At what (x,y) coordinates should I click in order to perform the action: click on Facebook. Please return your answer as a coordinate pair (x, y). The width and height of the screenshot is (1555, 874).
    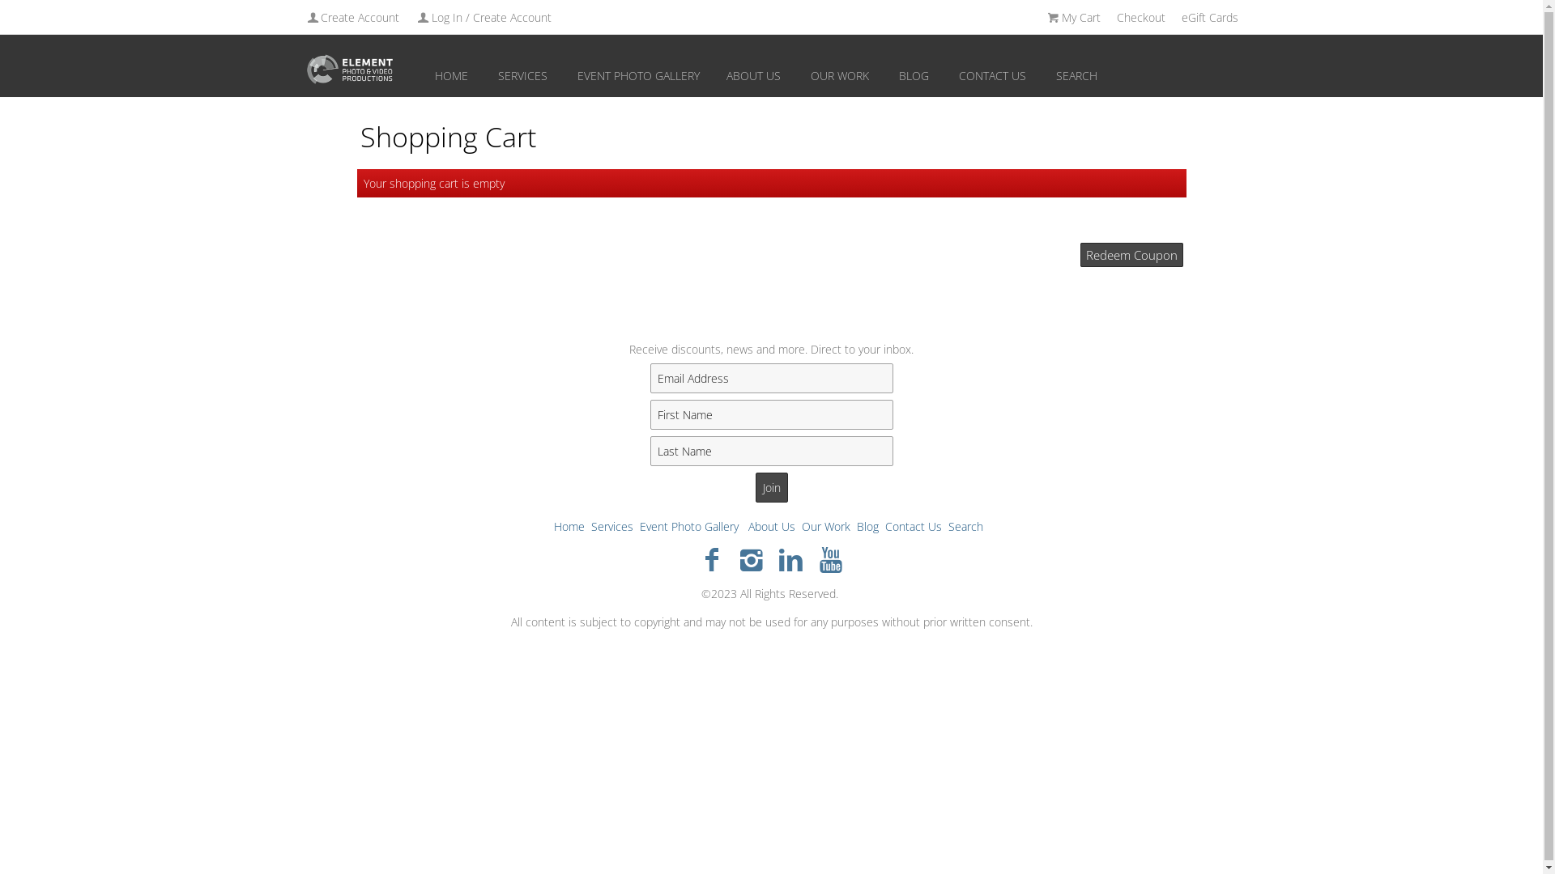
    Looking at the image, I should click on (713, 558).